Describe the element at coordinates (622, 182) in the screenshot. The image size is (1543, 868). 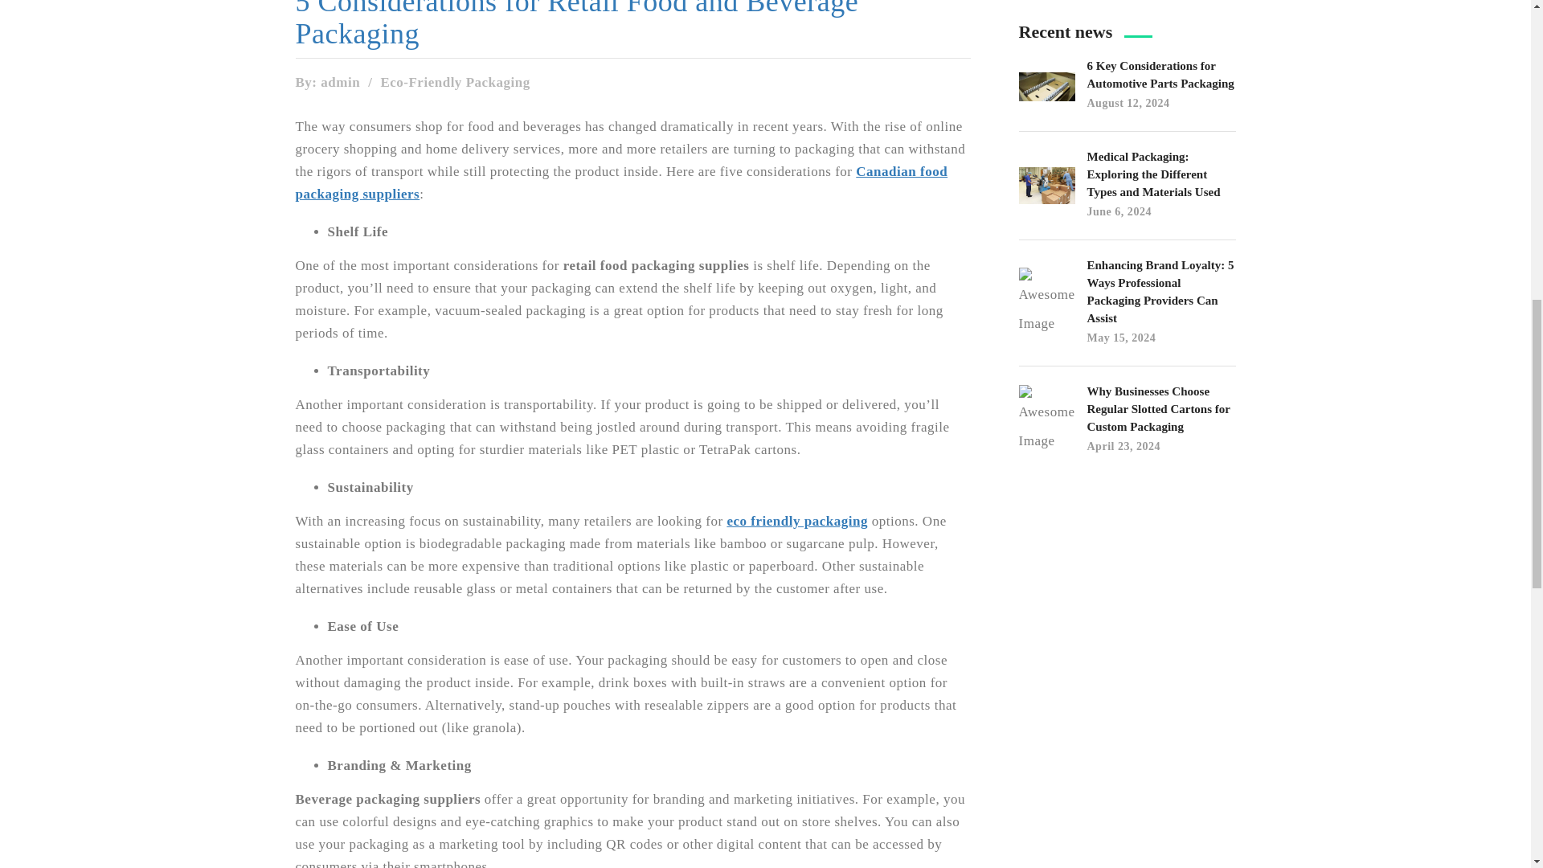
I see `Canadian food packaging suppliers` at that location.